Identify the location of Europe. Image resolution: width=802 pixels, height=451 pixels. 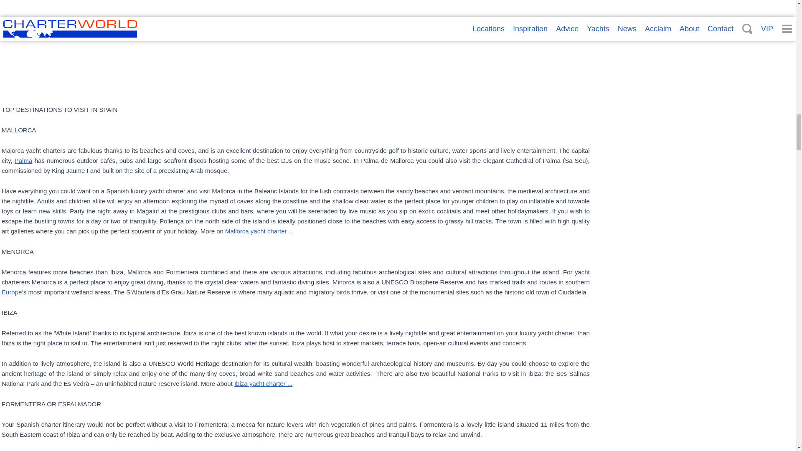
(11, 292).